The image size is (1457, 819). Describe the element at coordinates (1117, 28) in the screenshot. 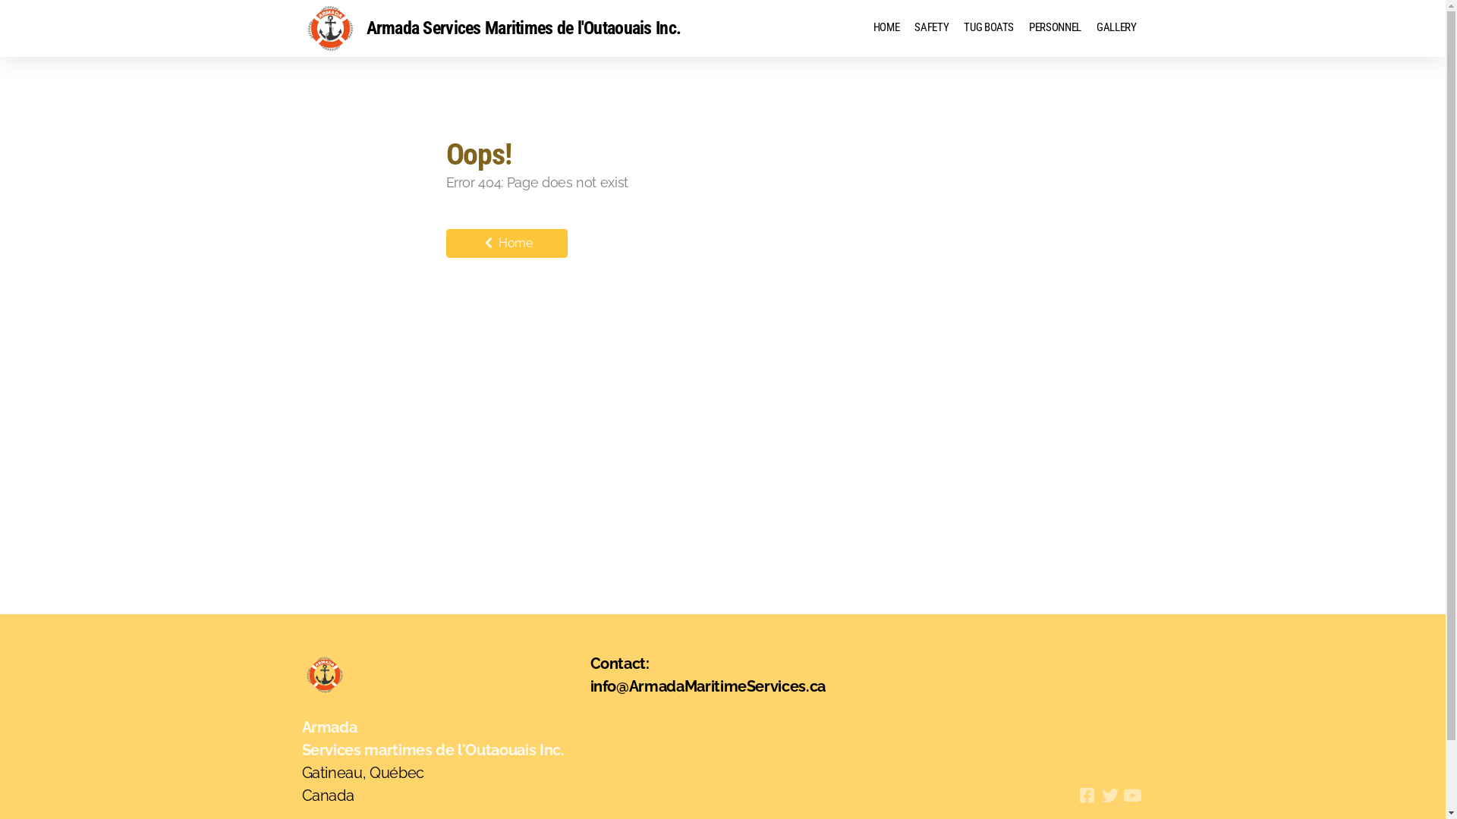

I see `GALLERY` at that location.